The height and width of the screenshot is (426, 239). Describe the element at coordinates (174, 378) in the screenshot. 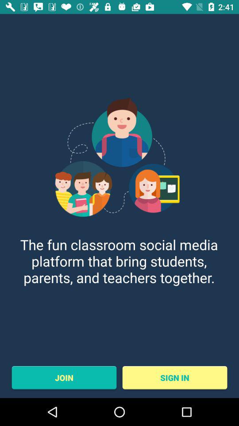

I see `press the icon to the right of join icon` at that location.